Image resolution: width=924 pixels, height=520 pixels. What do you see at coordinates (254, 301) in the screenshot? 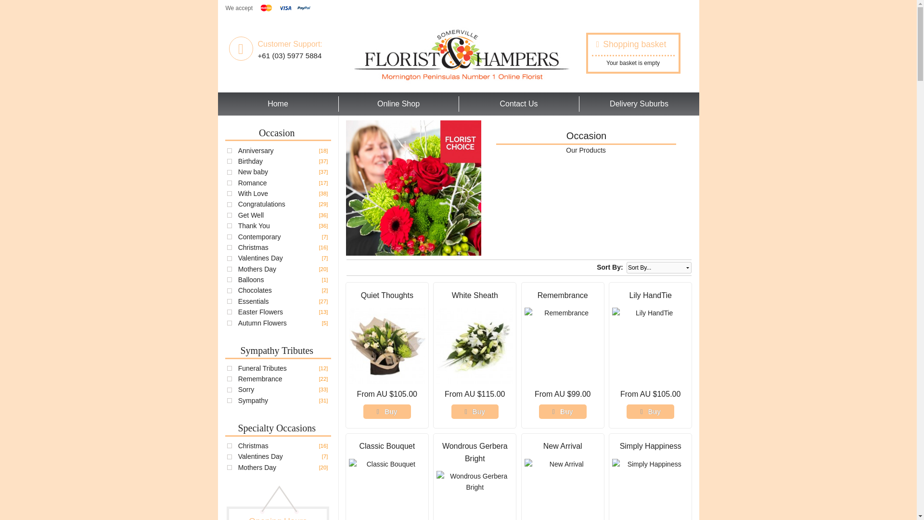
I see `Essentials
[27]` at bounding box center [254, 301].